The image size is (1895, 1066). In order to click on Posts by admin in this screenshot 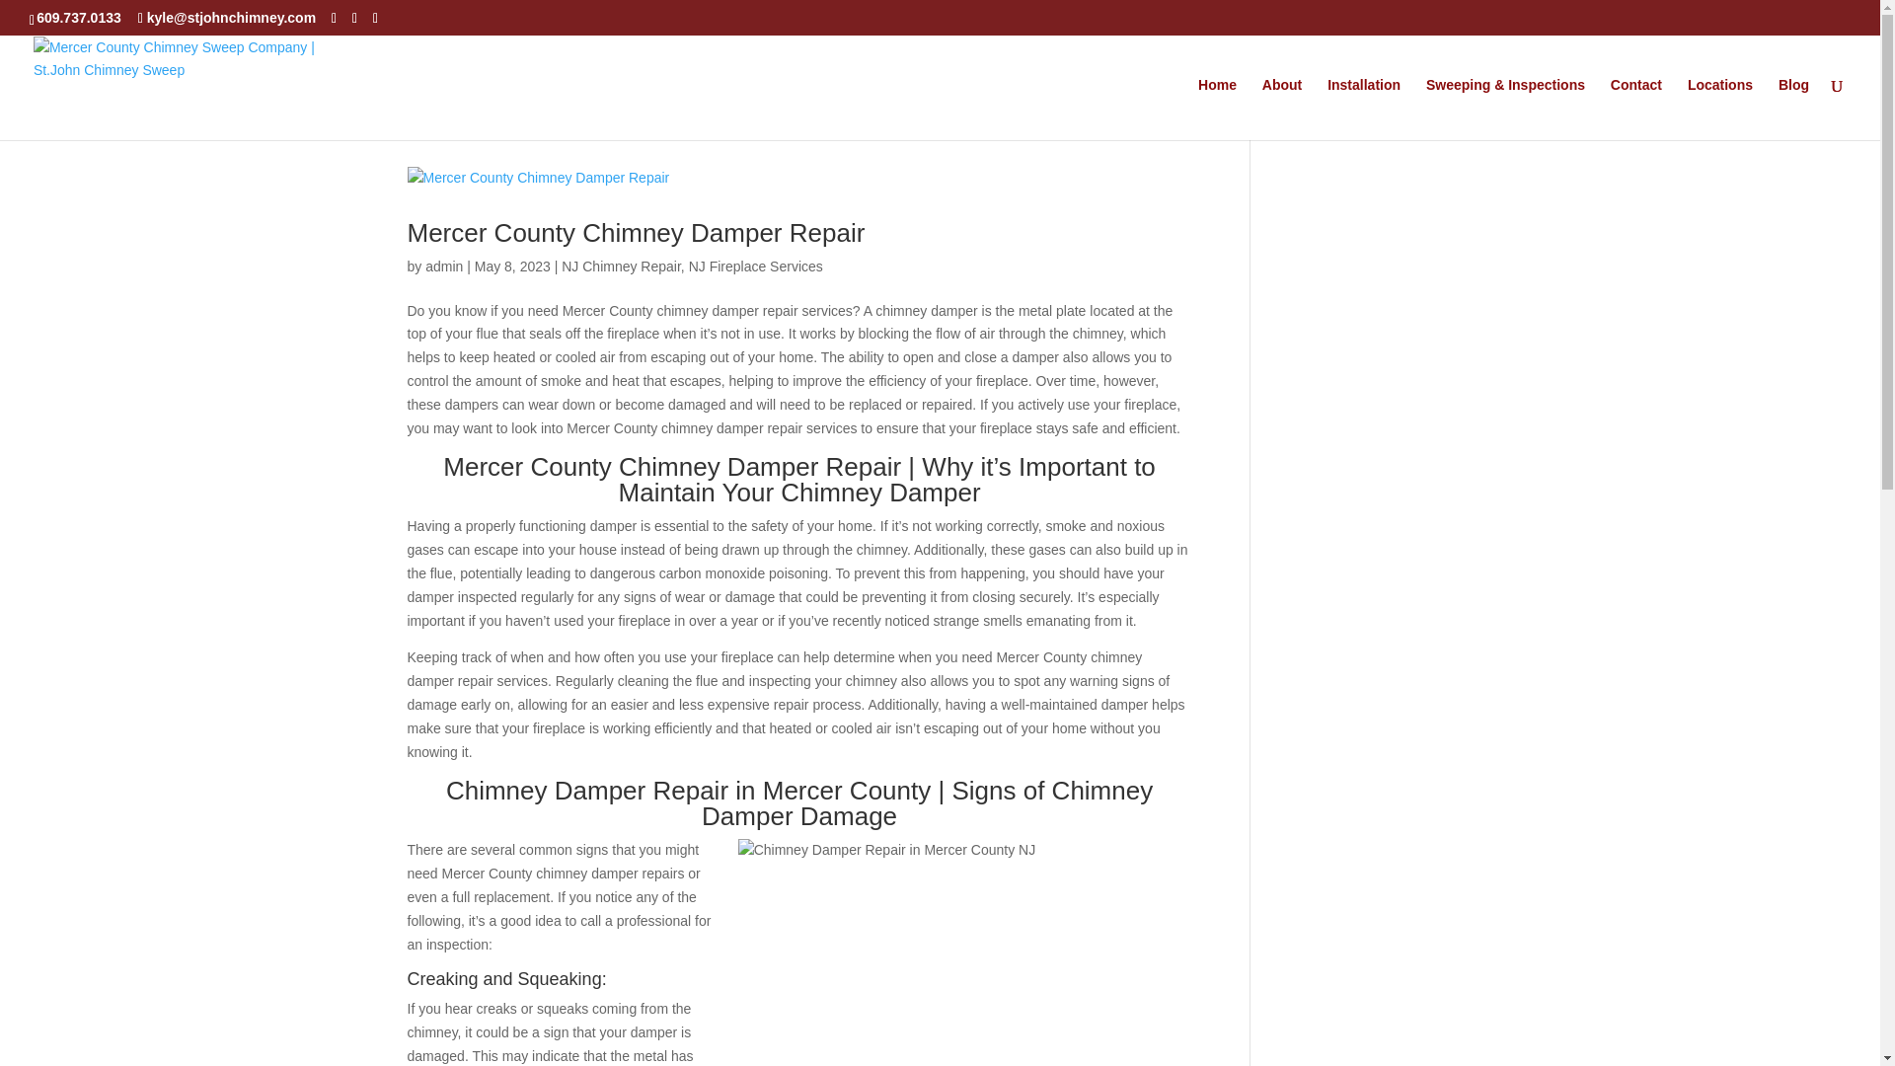, I will do `click(443, 266)`.